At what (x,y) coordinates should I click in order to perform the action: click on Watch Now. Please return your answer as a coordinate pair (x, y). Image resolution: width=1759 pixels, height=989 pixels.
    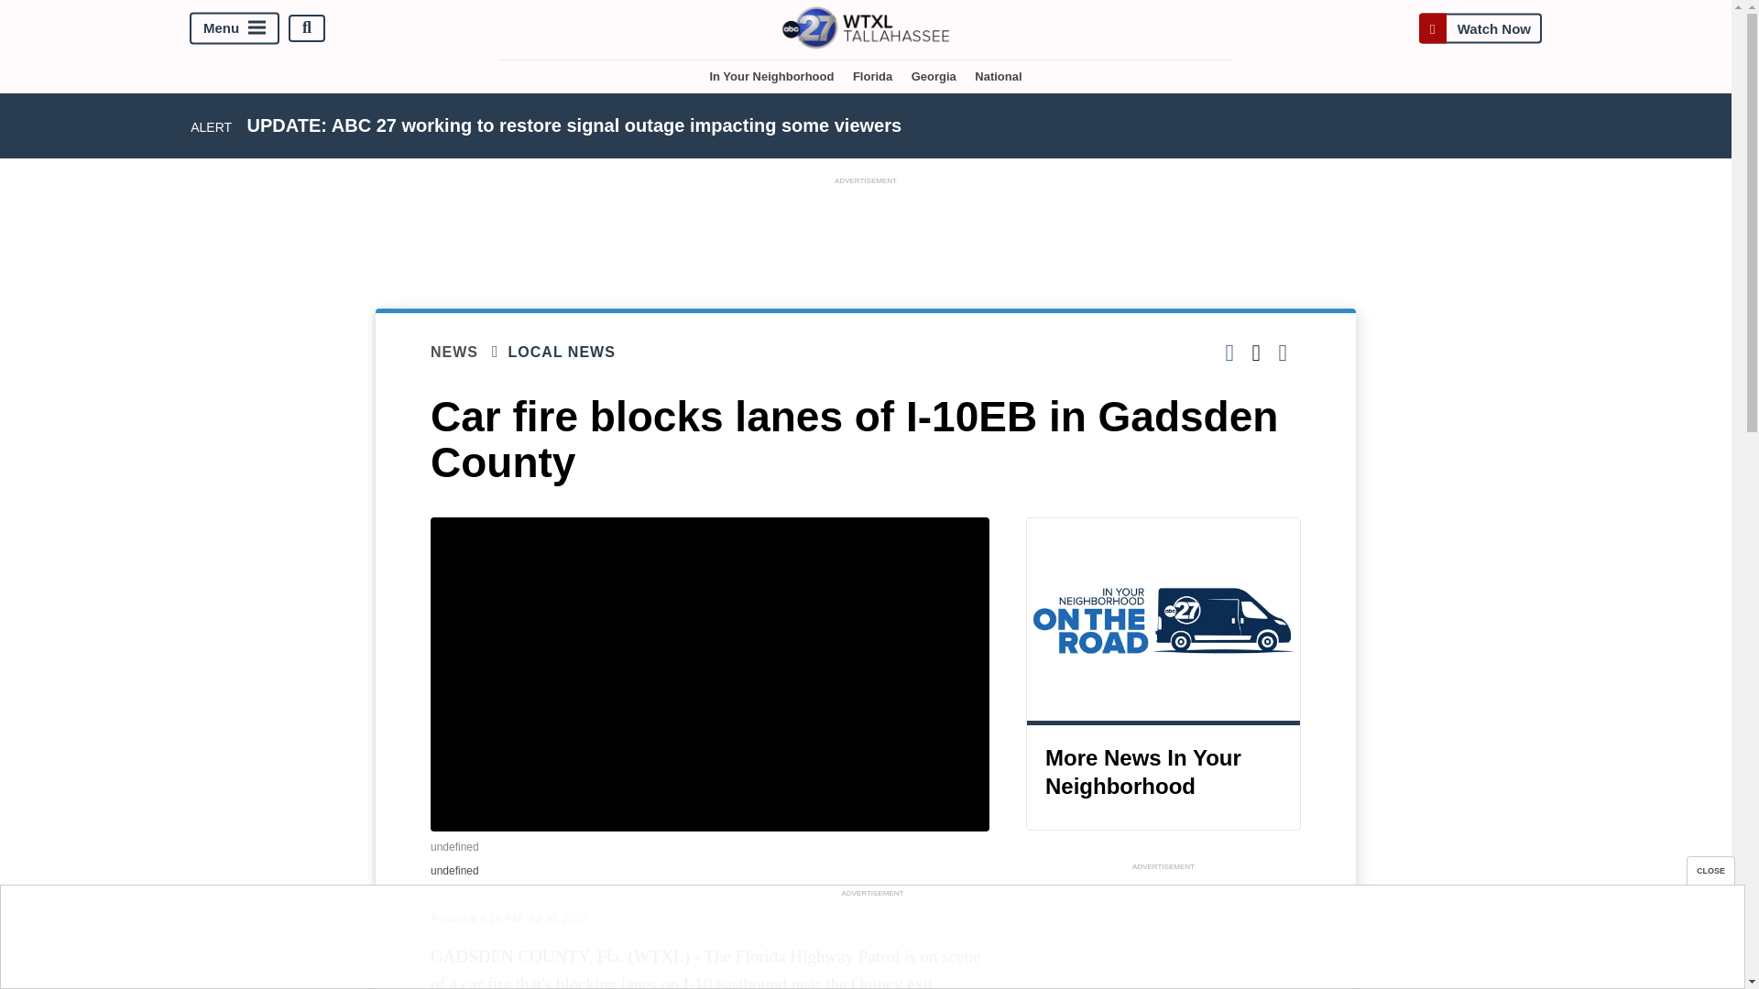
    Looking at the image, I should click on (1480, 27).